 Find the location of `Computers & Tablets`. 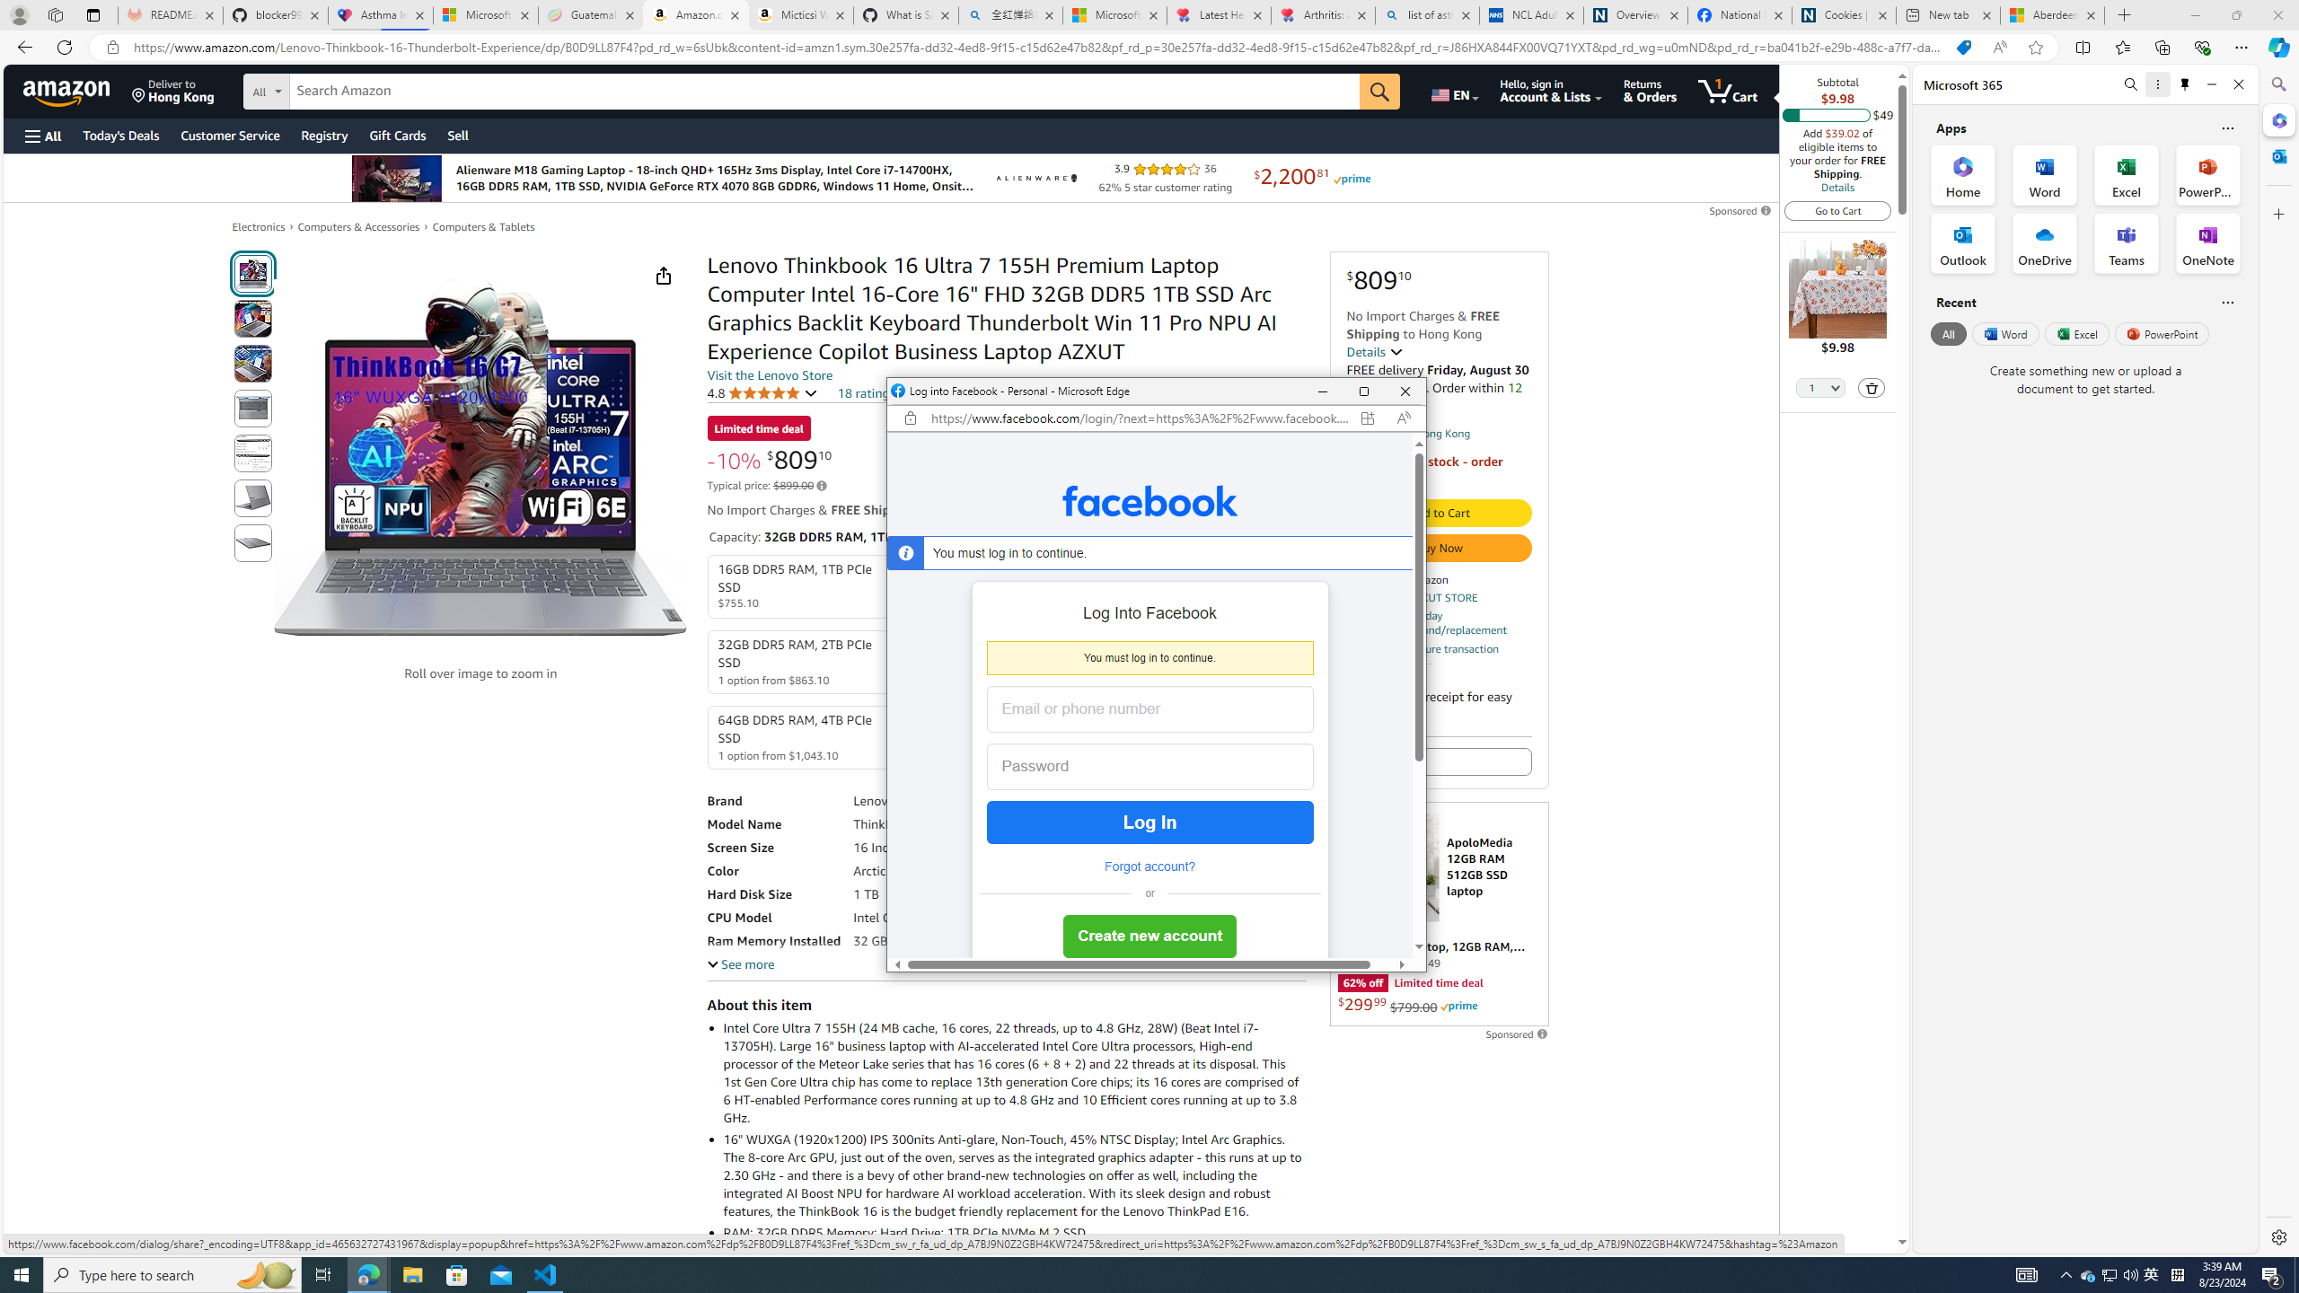

Computers & Tablets is located at coordinates (483, 226).